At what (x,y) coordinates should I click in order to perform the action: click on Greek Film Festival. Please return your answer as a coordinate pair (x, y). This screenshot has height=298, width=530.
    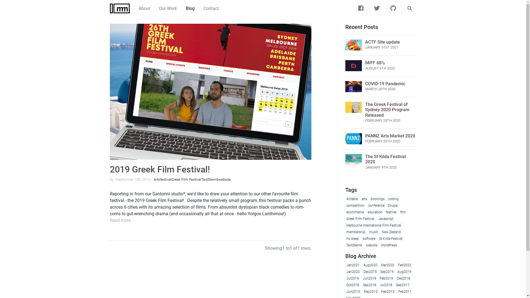
    Looking at the image, I should click on (361, 219).